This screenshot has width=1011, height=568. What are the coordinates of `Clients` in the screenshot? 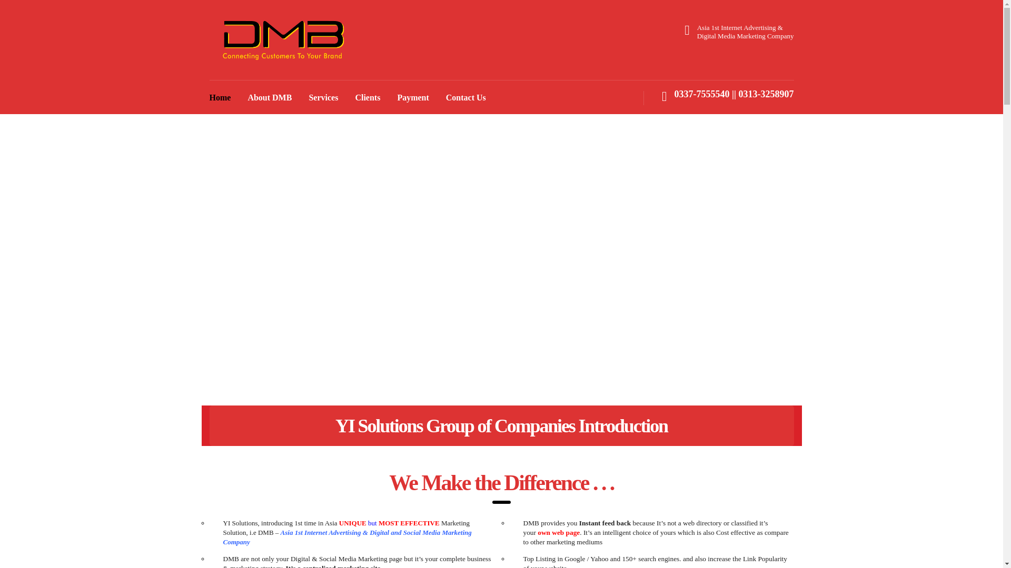 It's located at (368, 97).